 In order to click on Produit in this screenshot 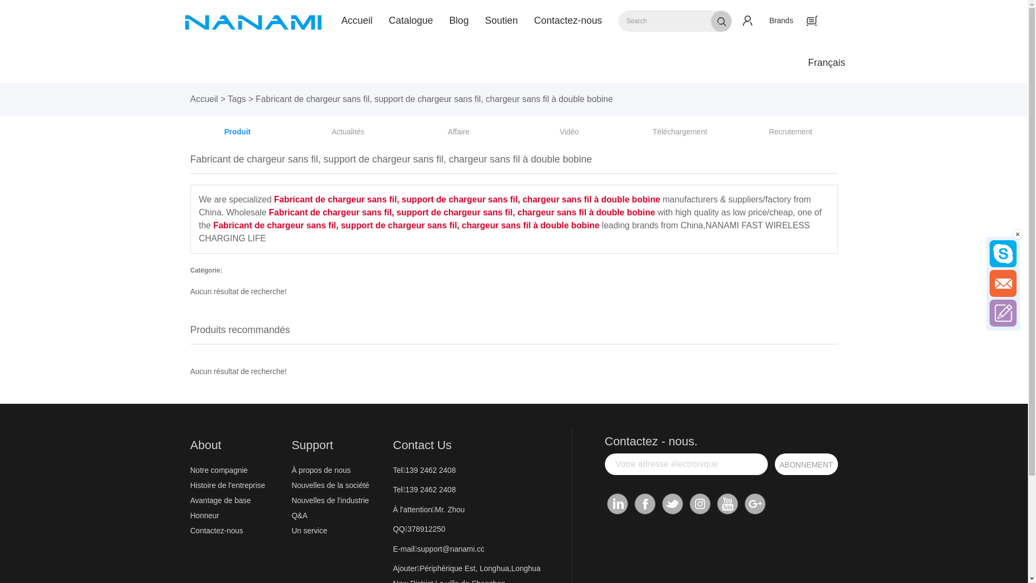, I will do `click(237, 132)`.